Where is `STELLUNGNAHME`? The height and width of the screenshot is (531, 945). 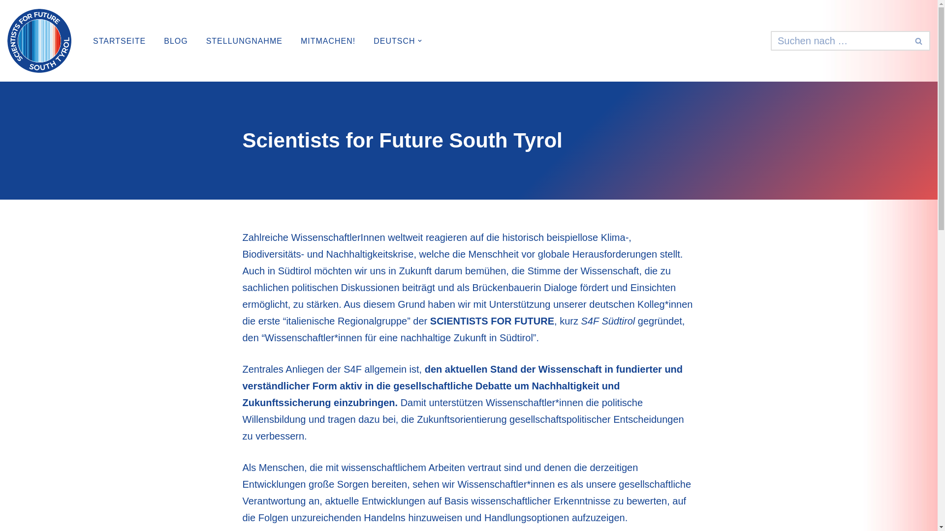 STELLUNGNAHME is located at coordinates (244, 41).